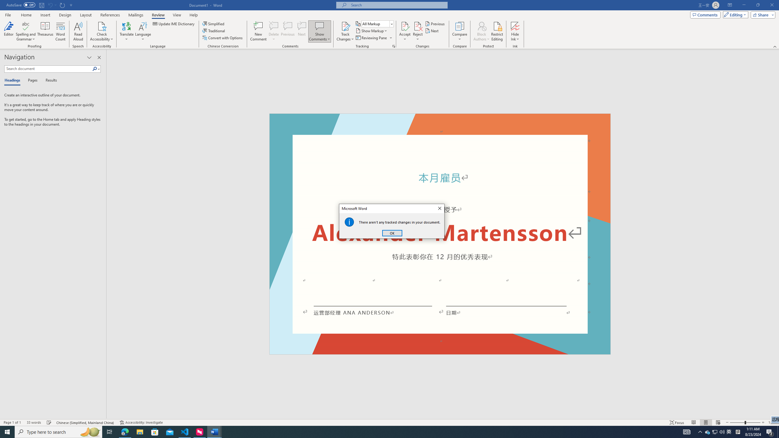  Describe the element at coordinates (375, 432) in the screenshot. I see `Running applications` at that location.